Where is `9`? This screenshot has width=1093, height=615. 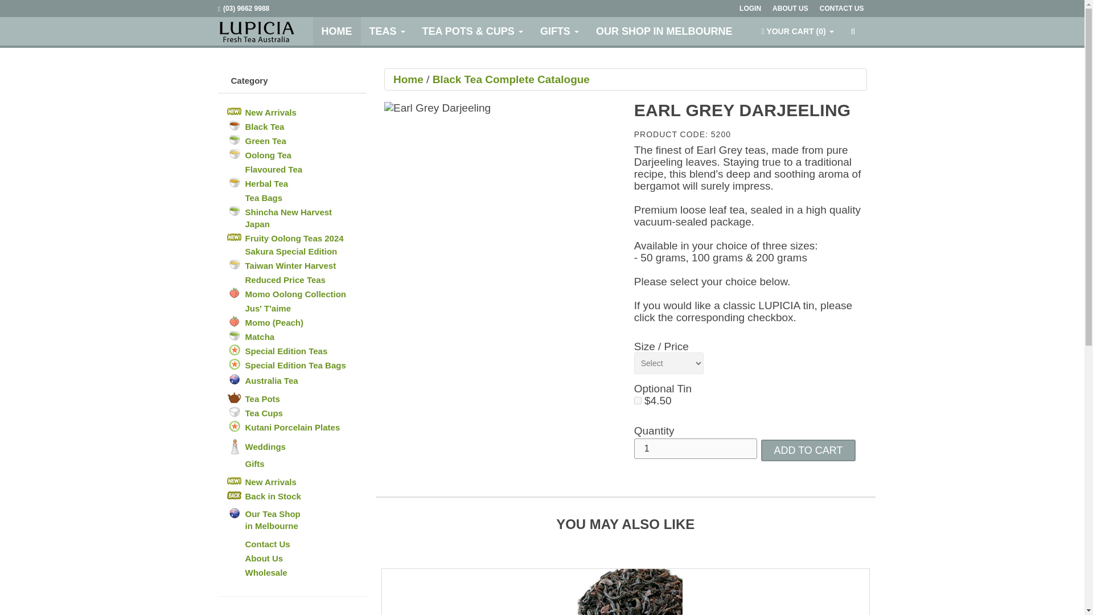 9 is located at coordinates (638, 400).